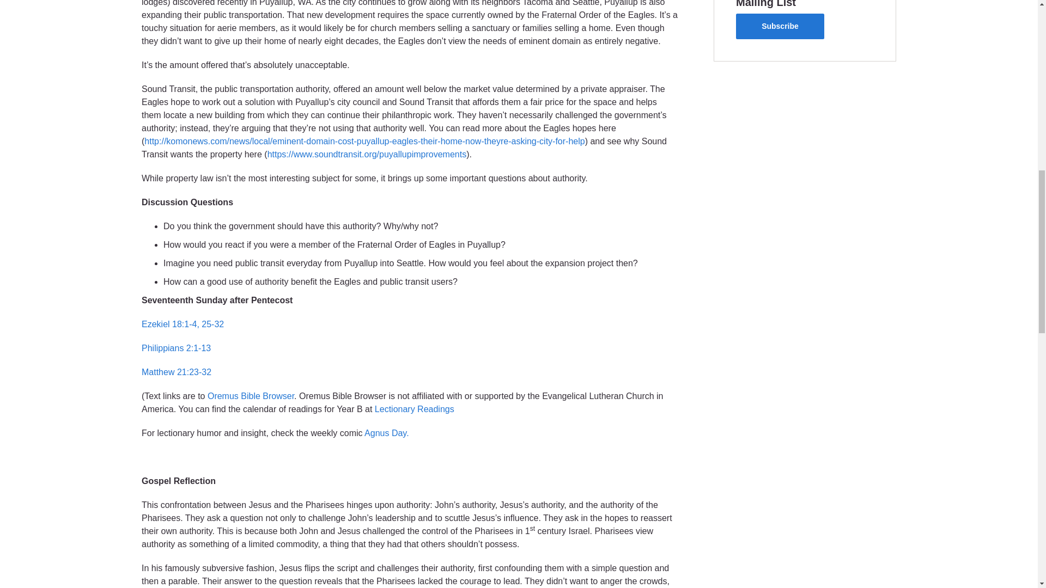 The width and height of the screenshot is (1046, 588). What do you see at coordinates (176, 372) in the screenshot?
I see `Matthew 21:23-32` at bounding box center [176, 372].